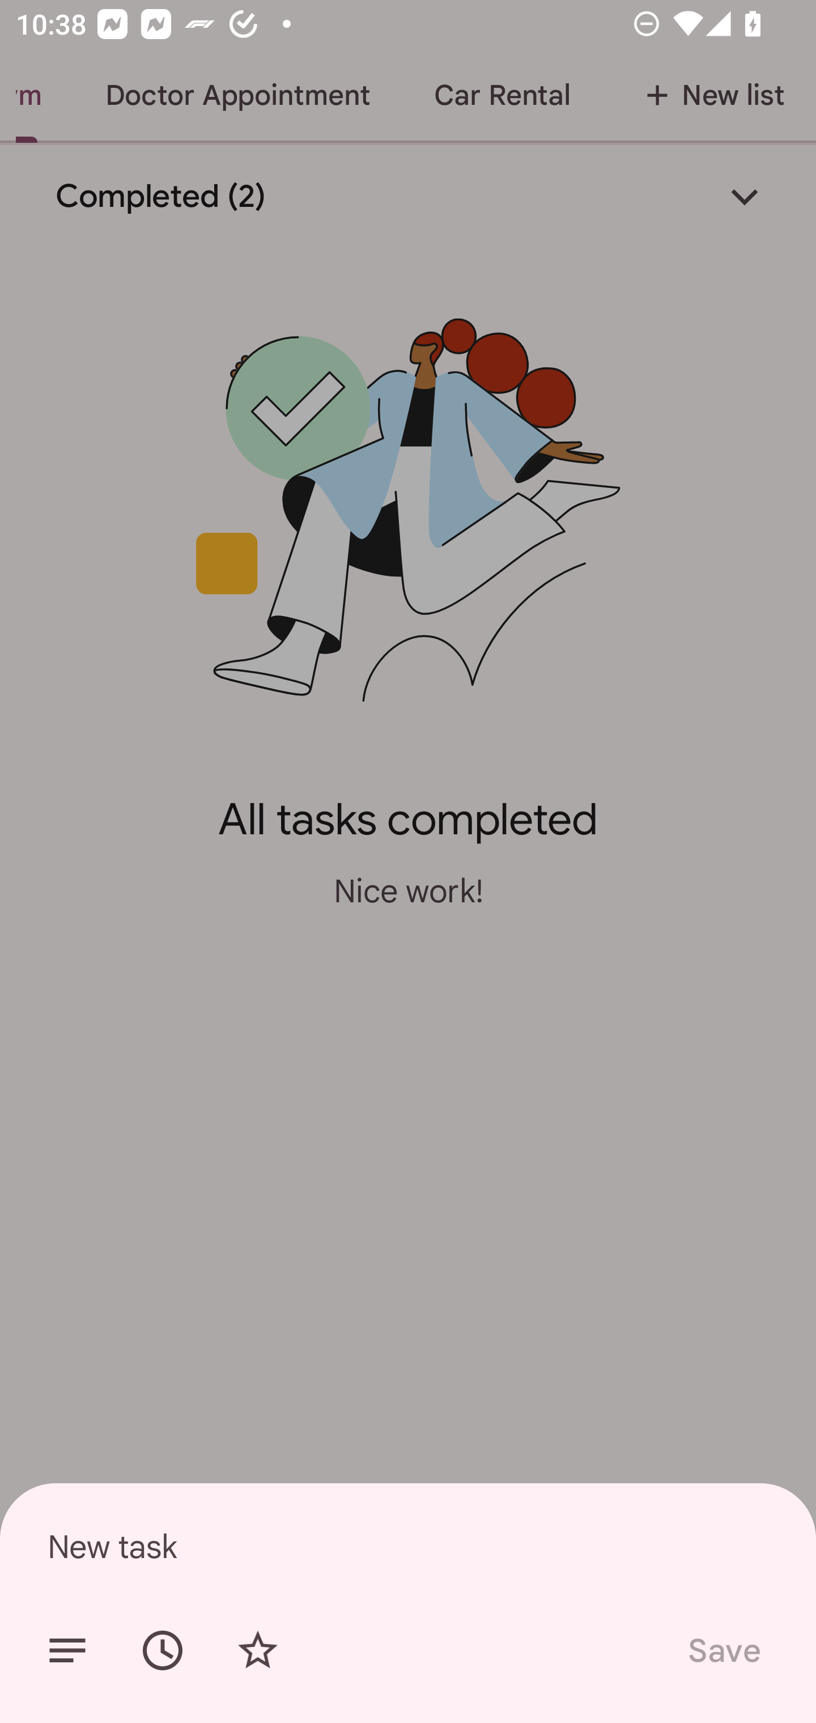 The height and width of the screenshot is (1723, 816). What do you see at coordinates (163, 1650) in the screenshot?
I see `Set date/time` at bounding box center [163, 1650].